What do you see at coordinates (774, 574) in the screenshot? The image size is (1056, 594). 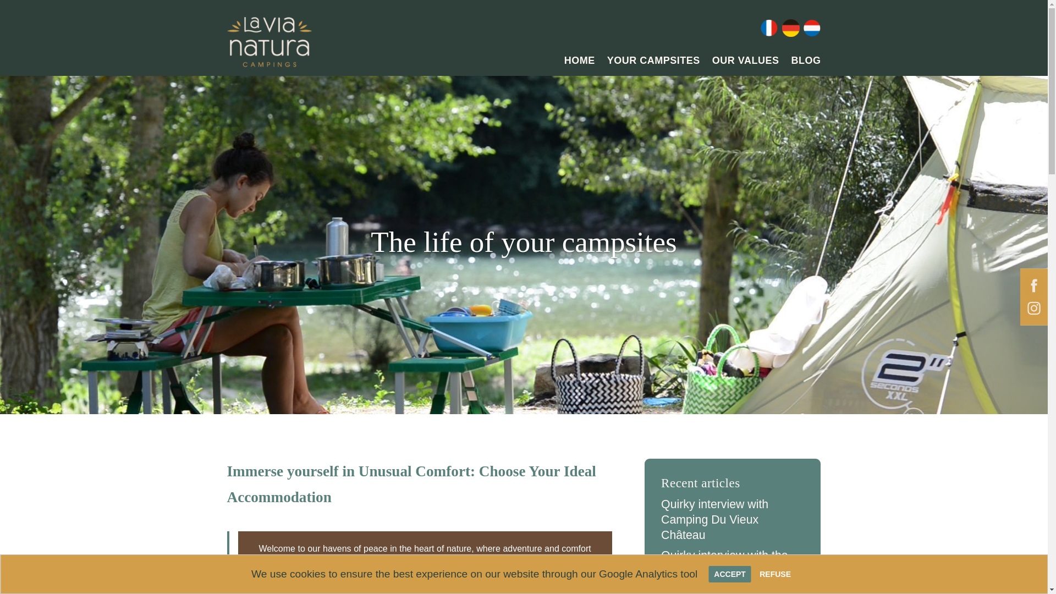 I see `REFUSE` at bounding box center [774, 574].